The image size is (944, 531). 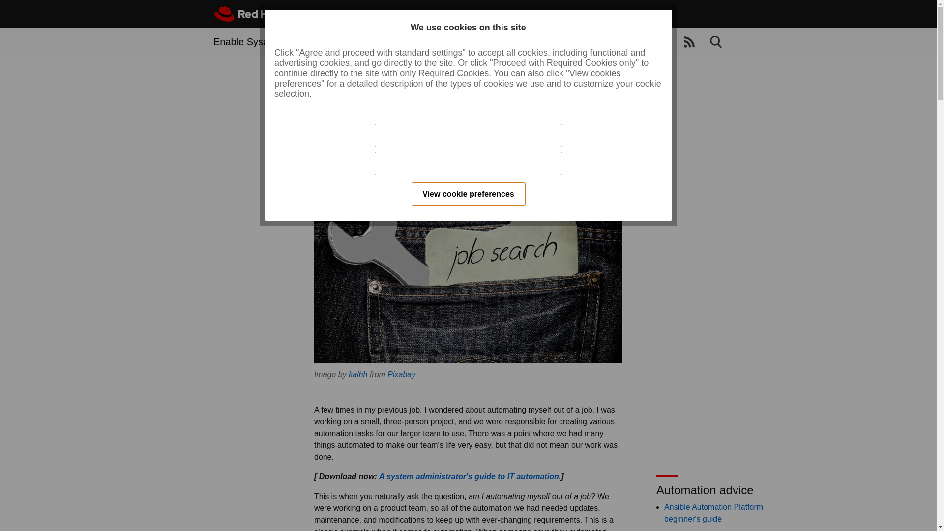 What do you see at coordinates (251, 41) in the screenshot?
I see `Enable Sysadmin` at bounding box center [251, 41].